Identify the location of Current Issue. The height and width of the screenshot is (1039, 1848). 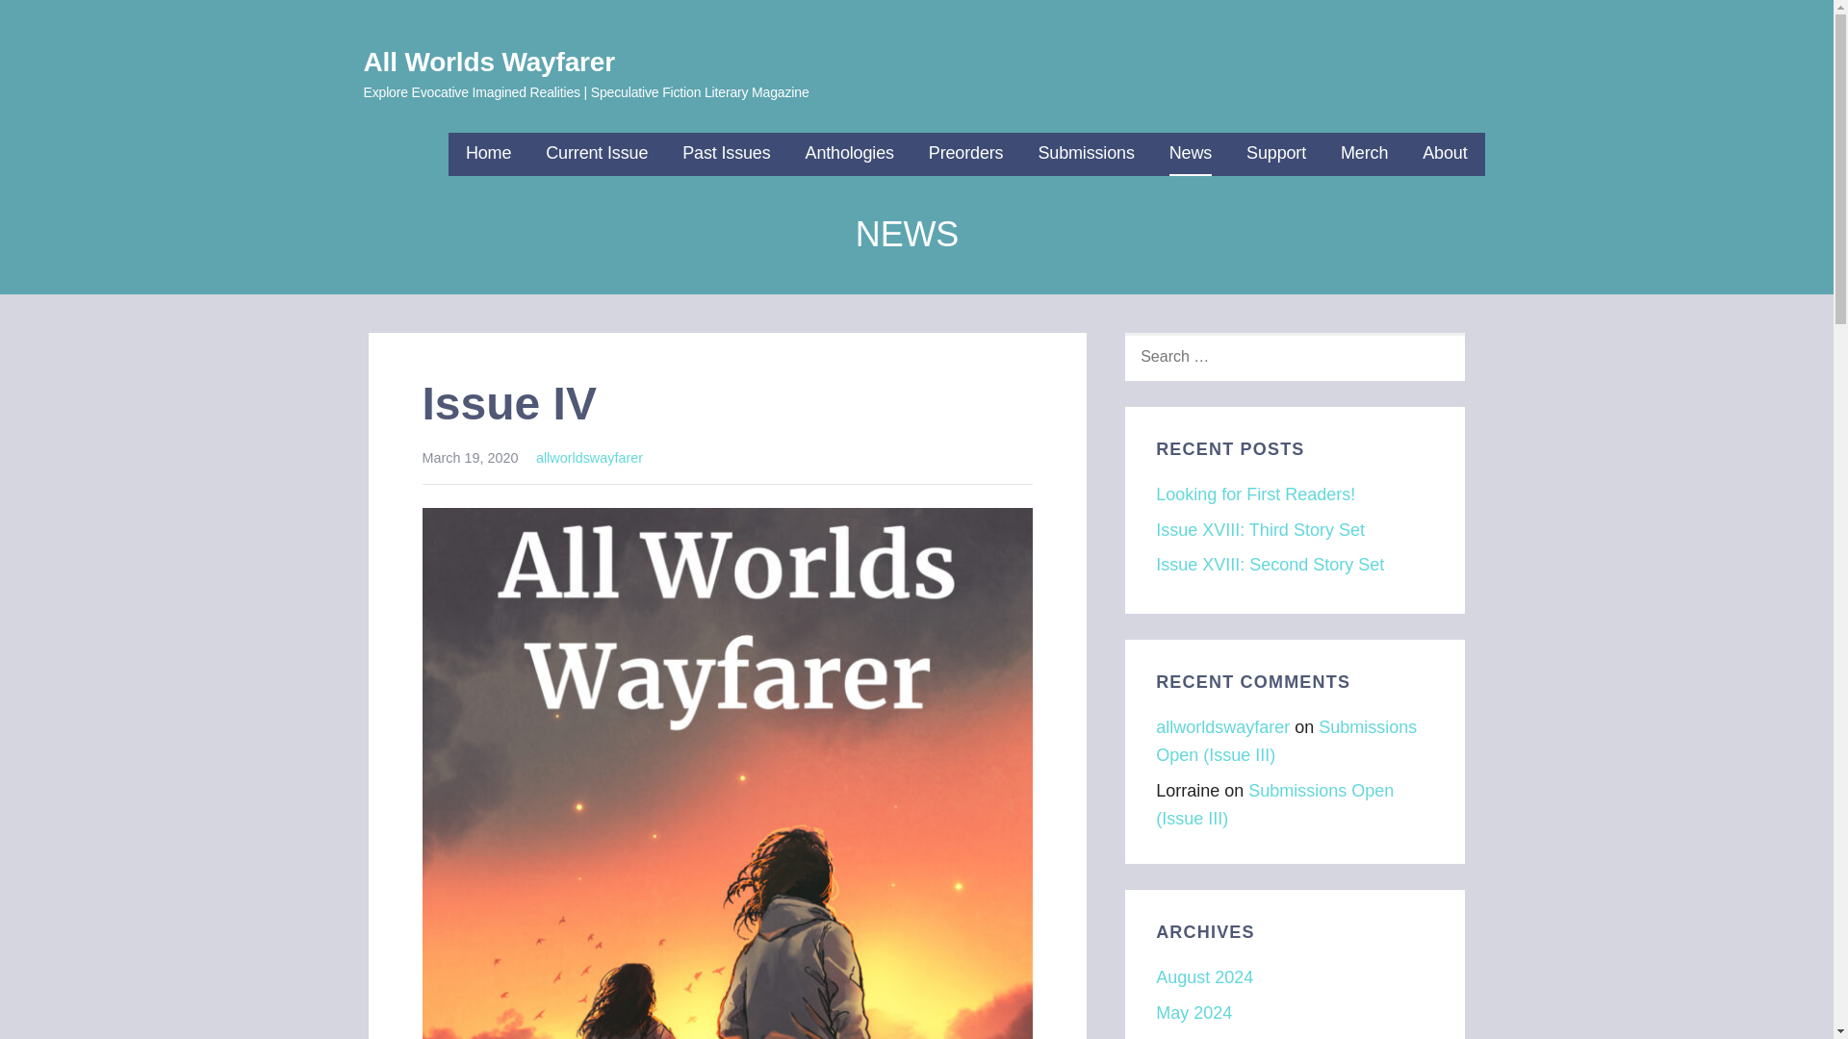
(597, 154).